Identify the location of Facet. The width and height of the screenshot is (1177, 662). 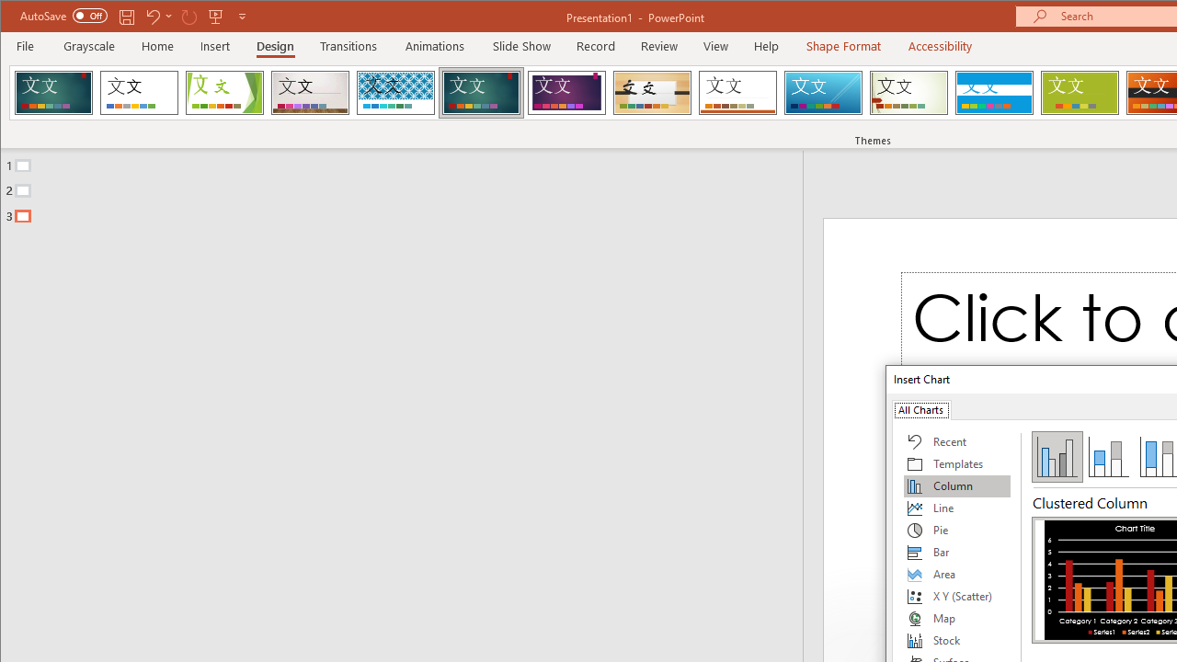
(224, 92).